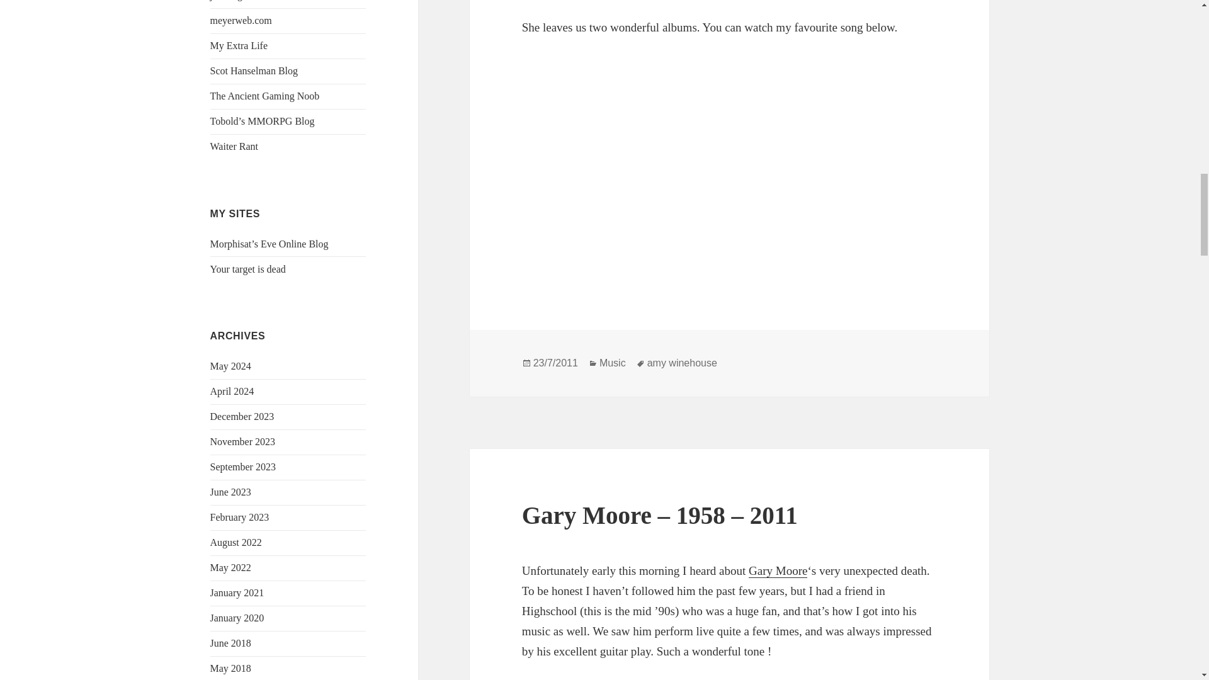 This screenshot has width=1209, height=680. I want to click on Scot Hanselman Blog, so click(254, 71).